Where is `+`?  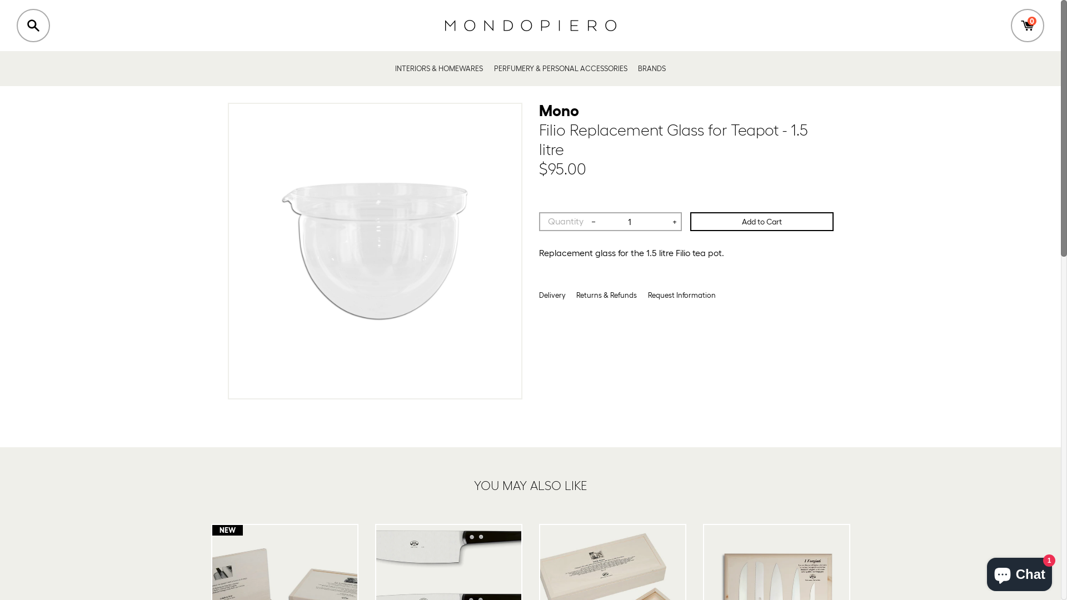
+ is located at coordinates (675, 222).